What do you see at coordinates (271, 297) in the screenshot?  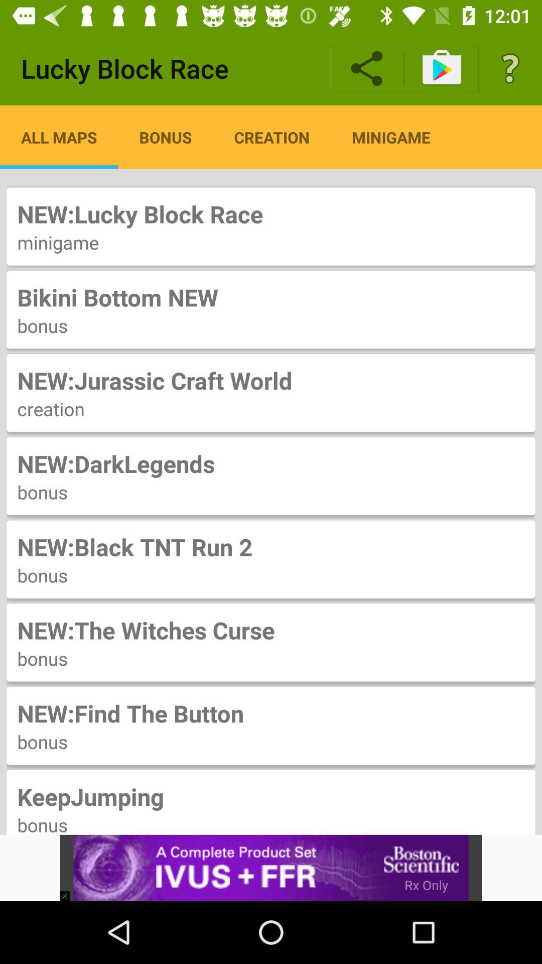 I see `swipe until bikini bottom new item` at bounding box center [271, 297].